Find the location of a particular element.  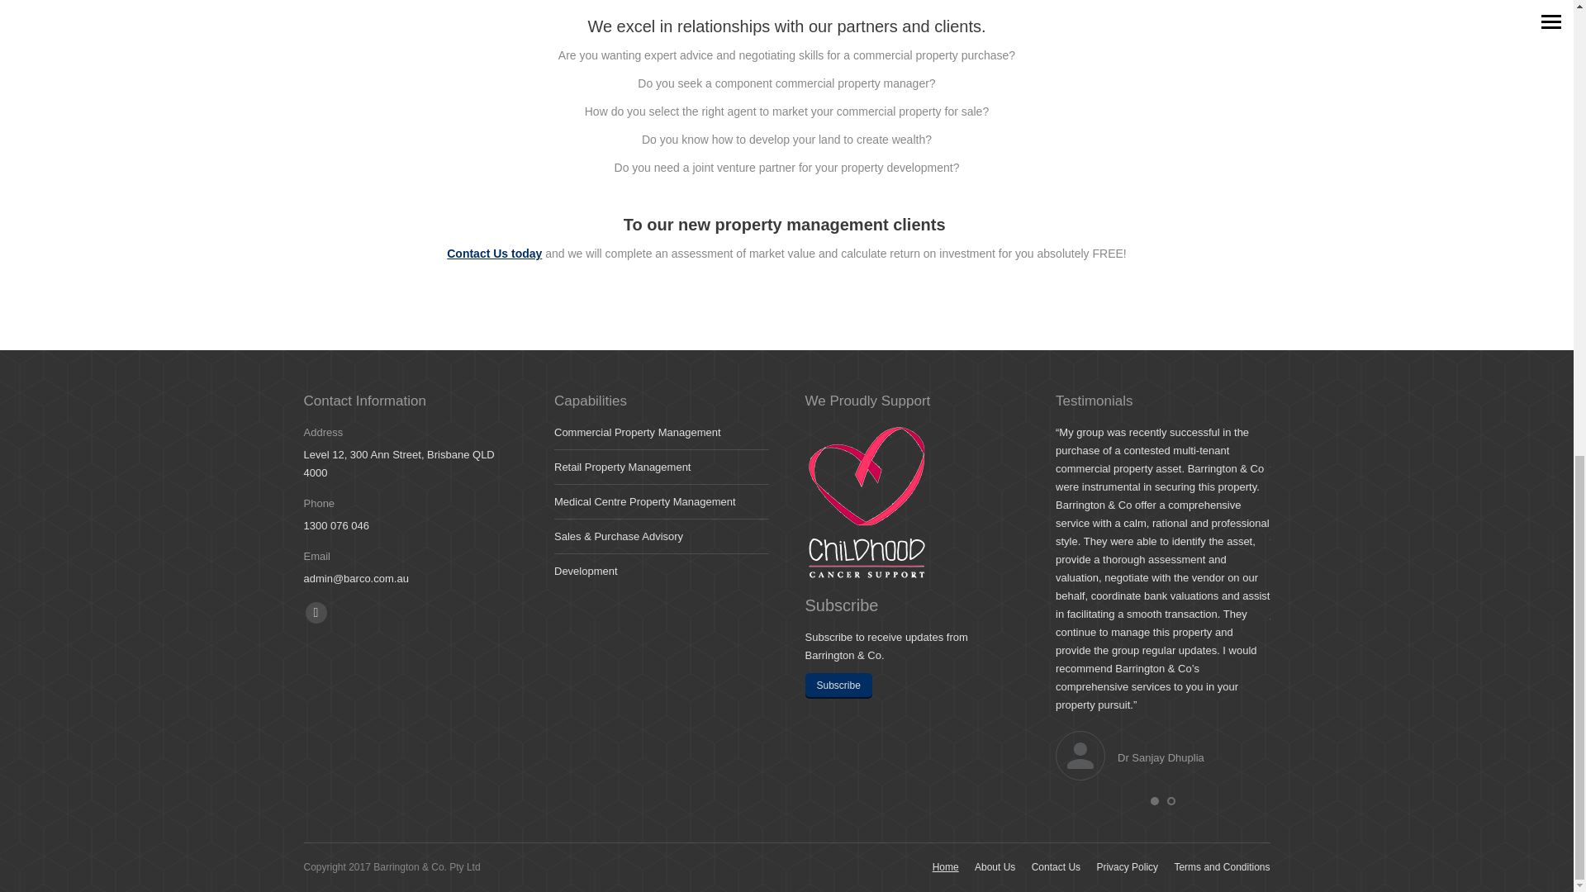

Contact Us is located at coordinates (1056, 867).